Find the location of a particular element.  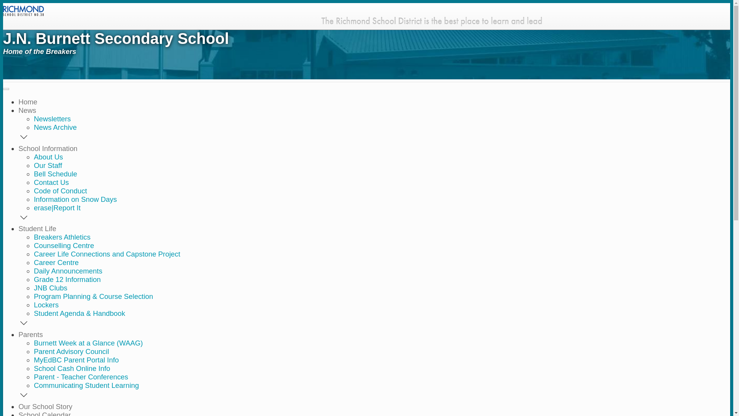

J.N. Burnett Secondary School is located at coordinates (273, 42).